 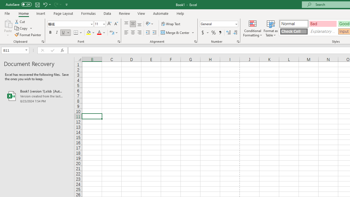 I want to click on Increase Font Size, so click(x=109, y=24).